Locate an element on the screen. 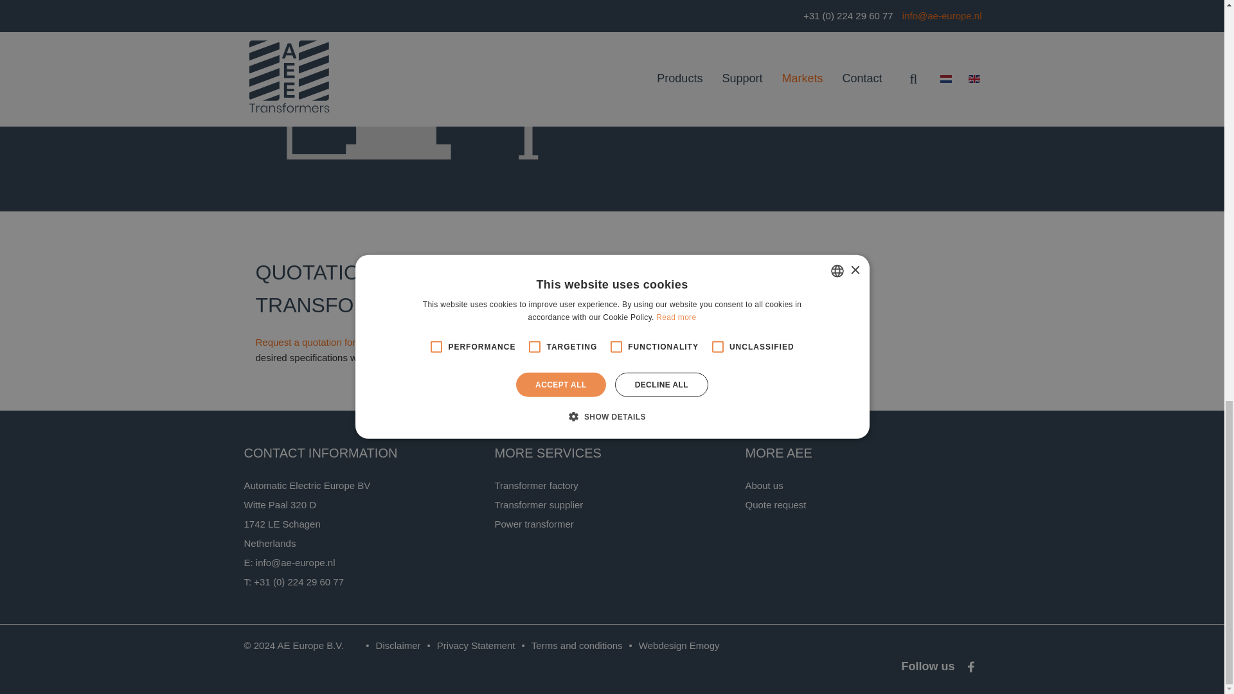  Quote request is located at coordinates (756, 284).